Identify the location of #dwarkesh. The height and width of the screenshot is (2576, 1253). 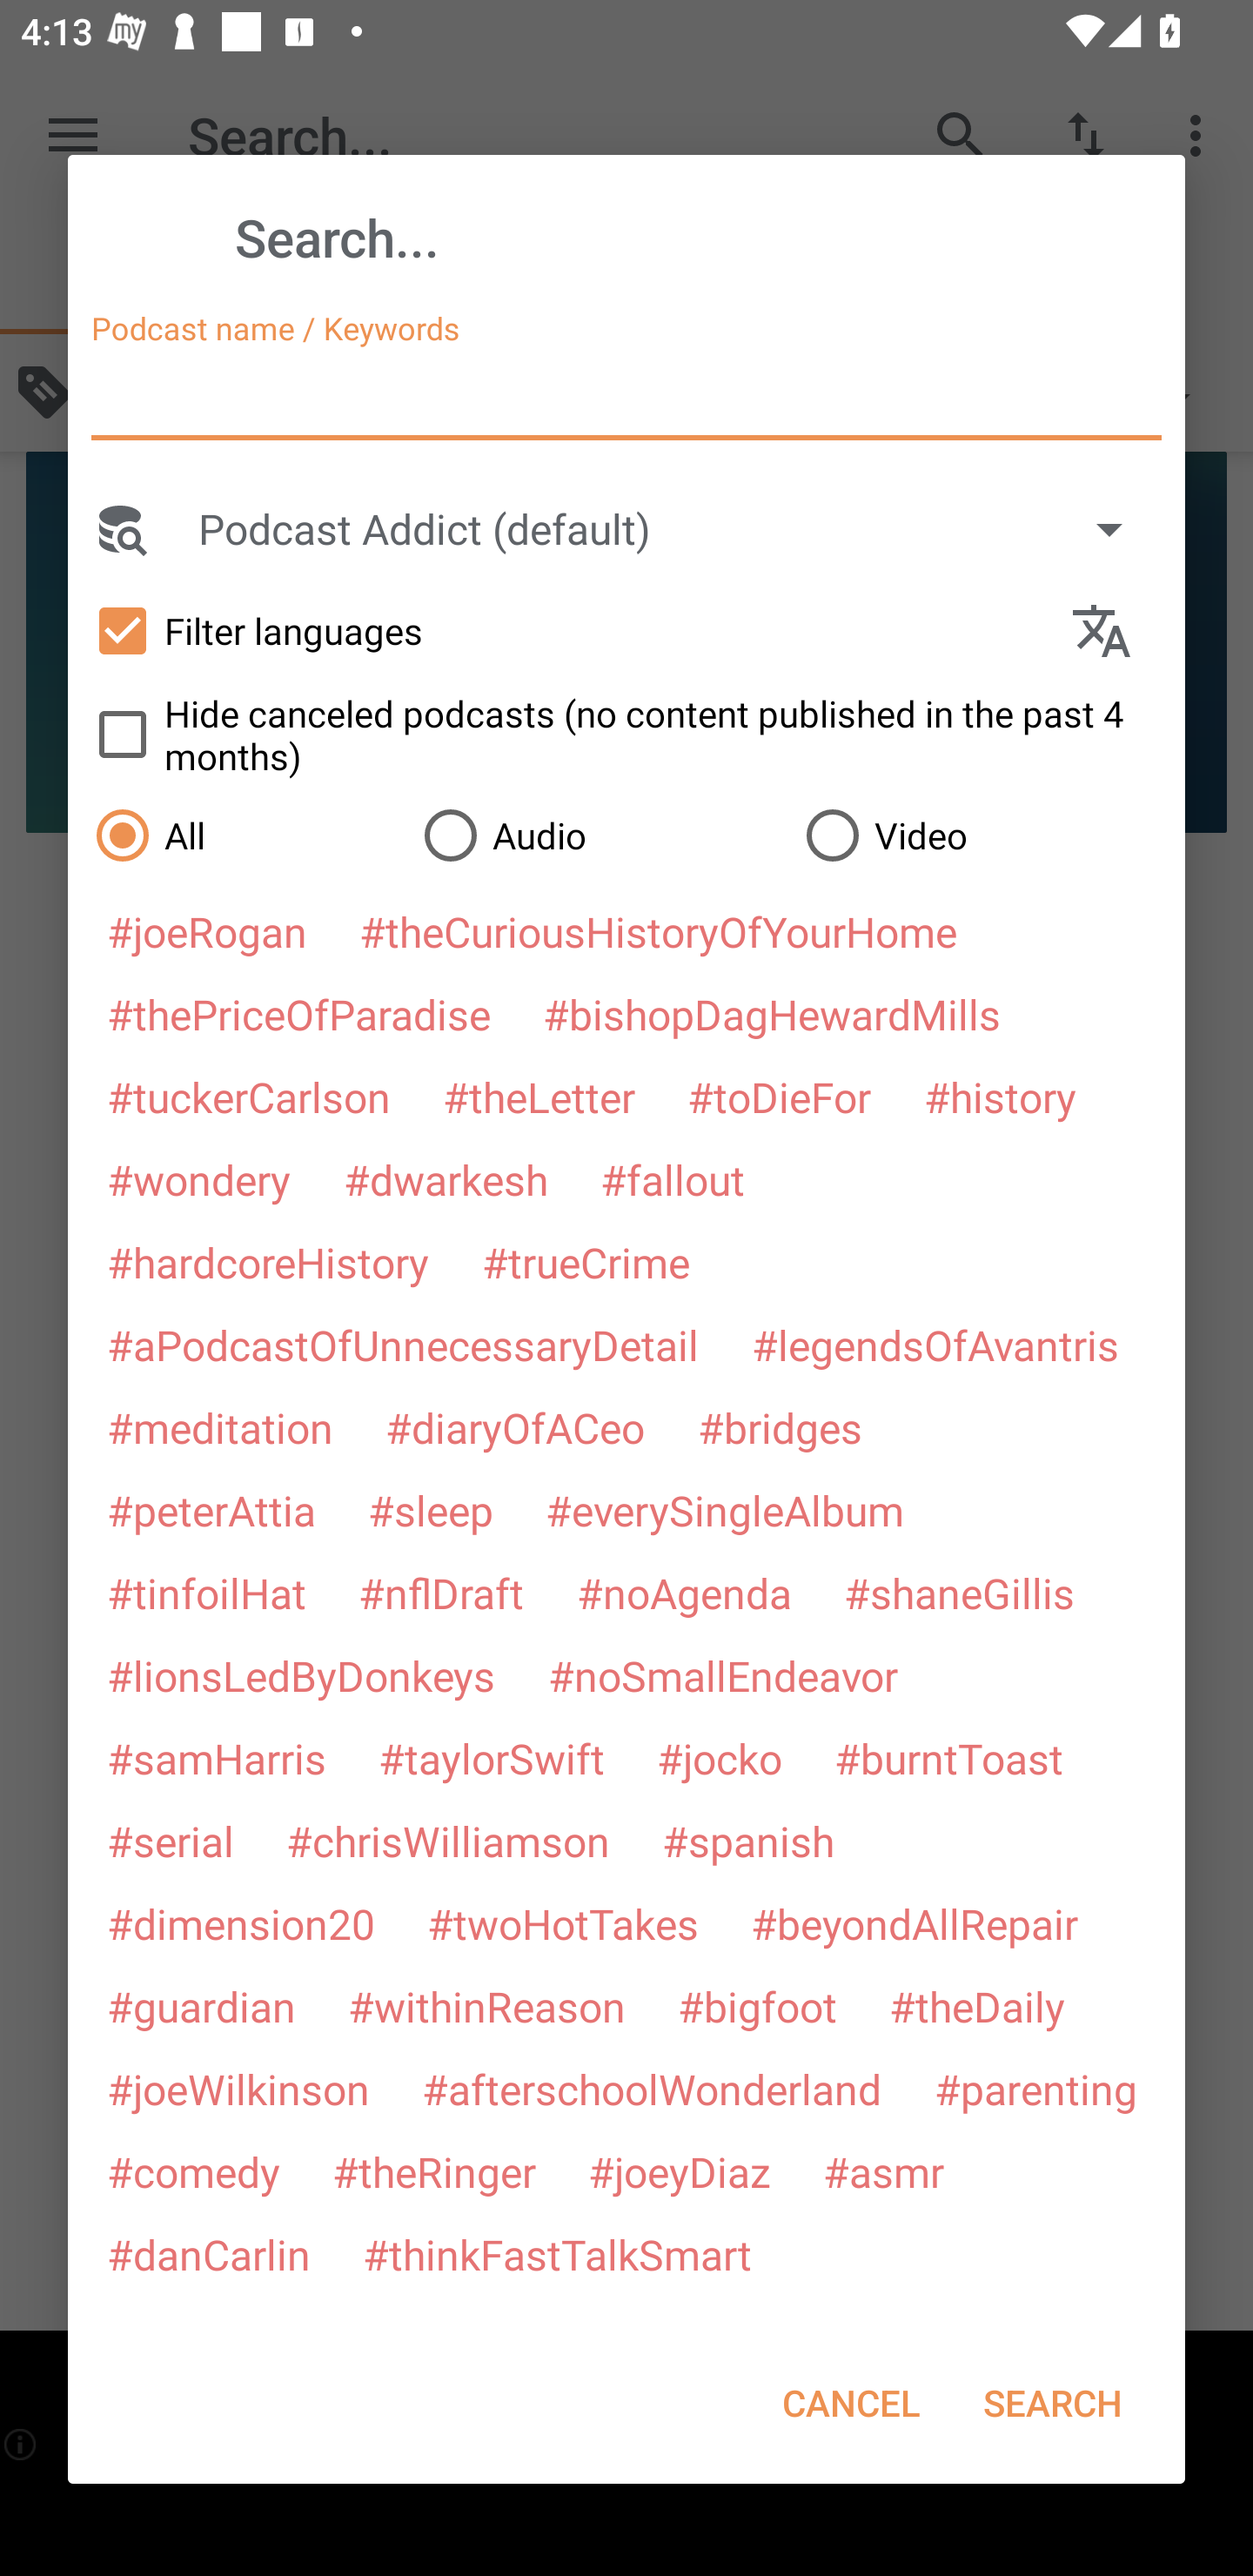
(446, 1180).